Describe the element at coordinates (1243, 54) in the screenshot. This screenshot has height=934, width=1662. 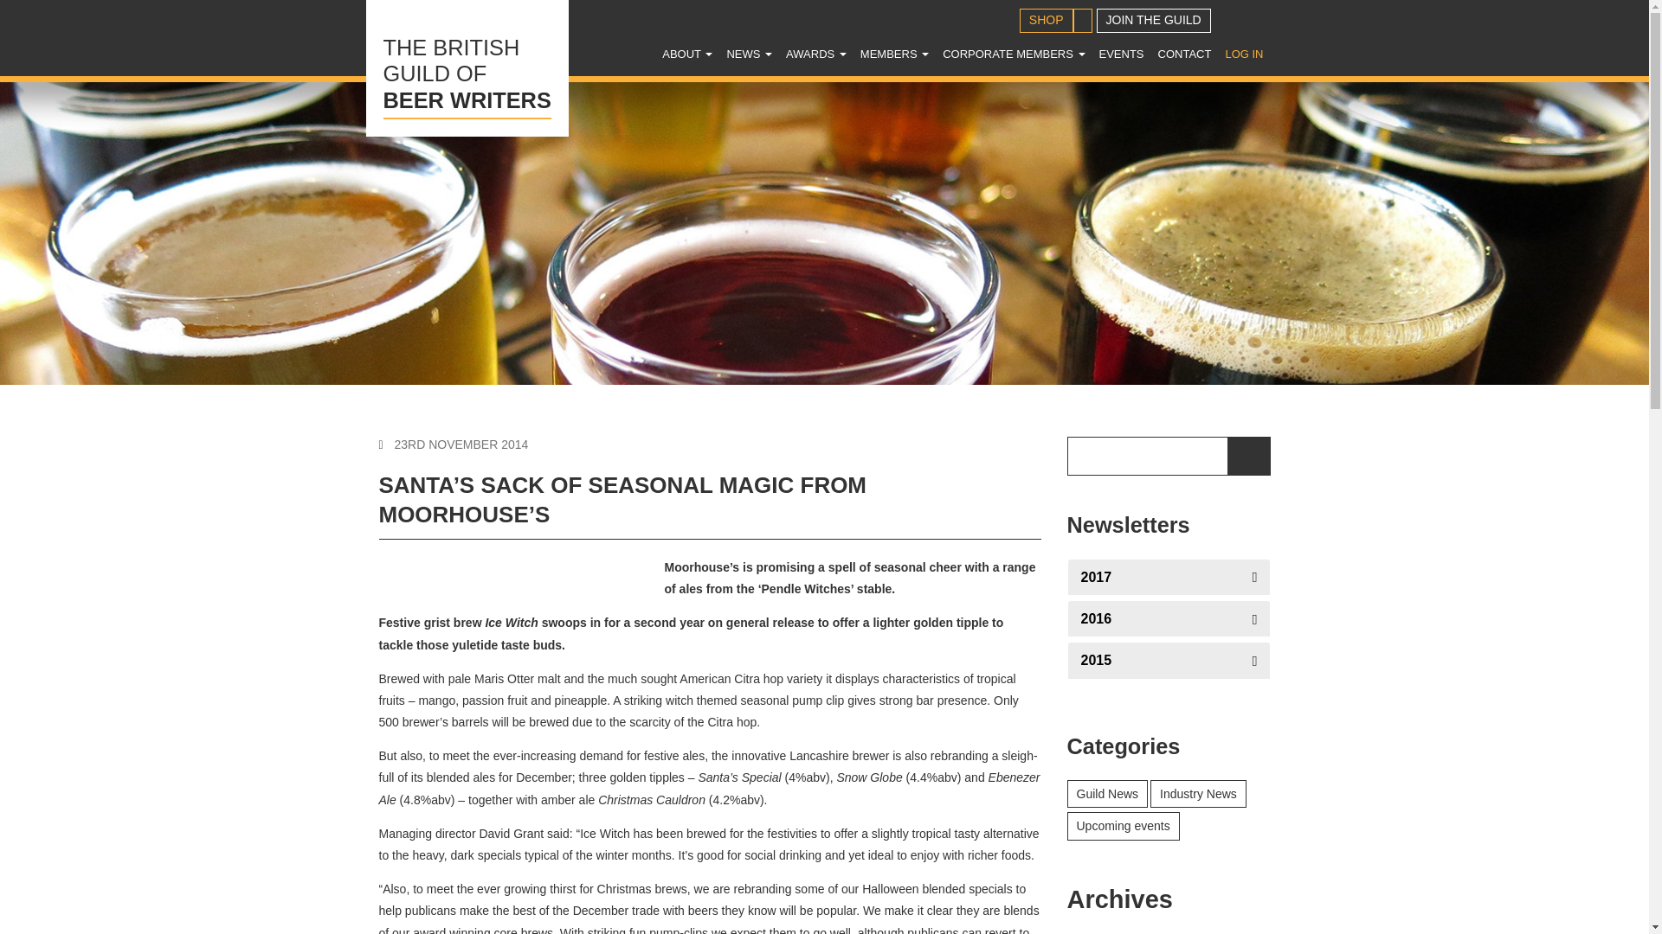
I see `News` at that location.